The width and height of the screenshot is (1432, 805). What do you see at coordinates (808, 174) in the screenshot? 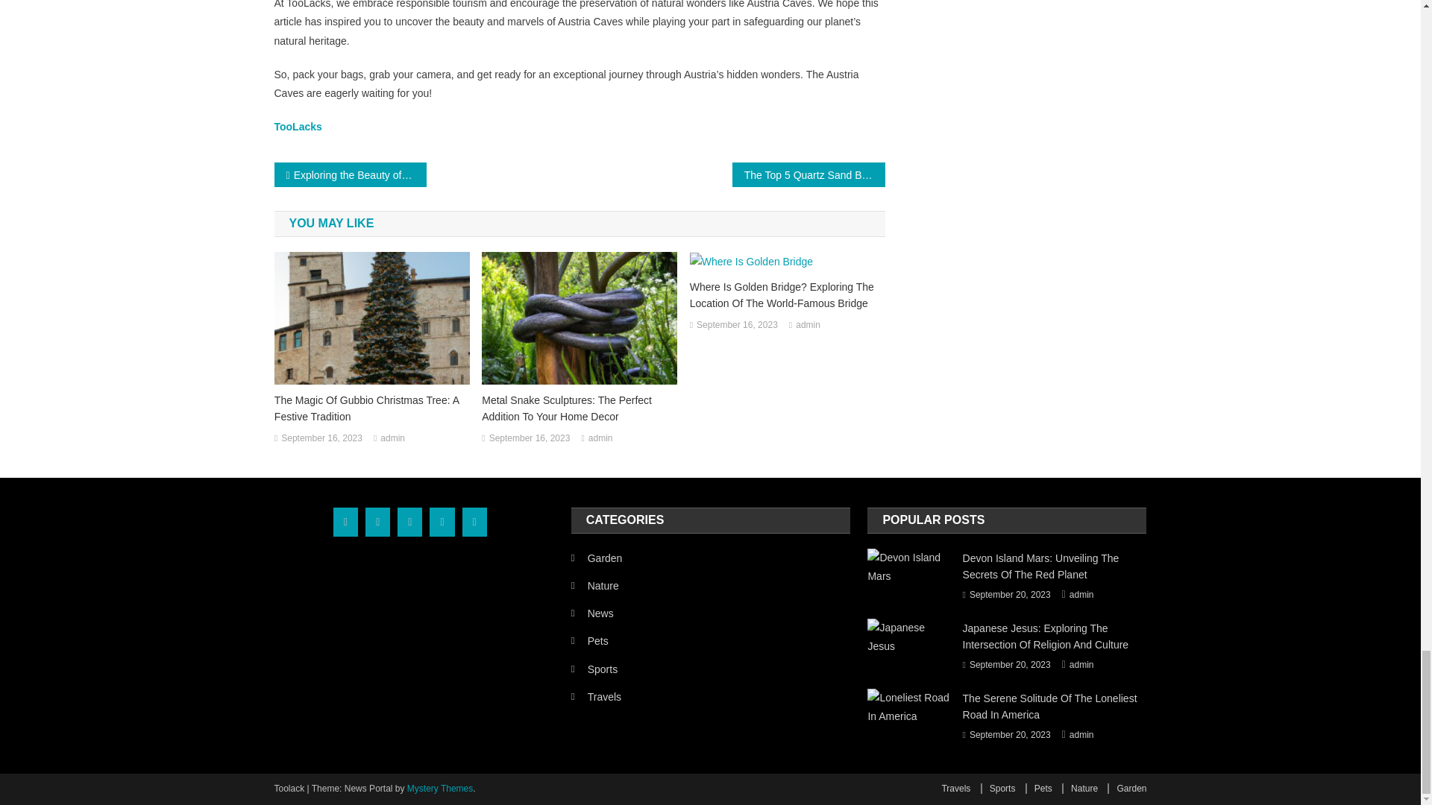
I see `The Top 5 Quartz Sand Beaches in the World` at bounding box center [808, 174].